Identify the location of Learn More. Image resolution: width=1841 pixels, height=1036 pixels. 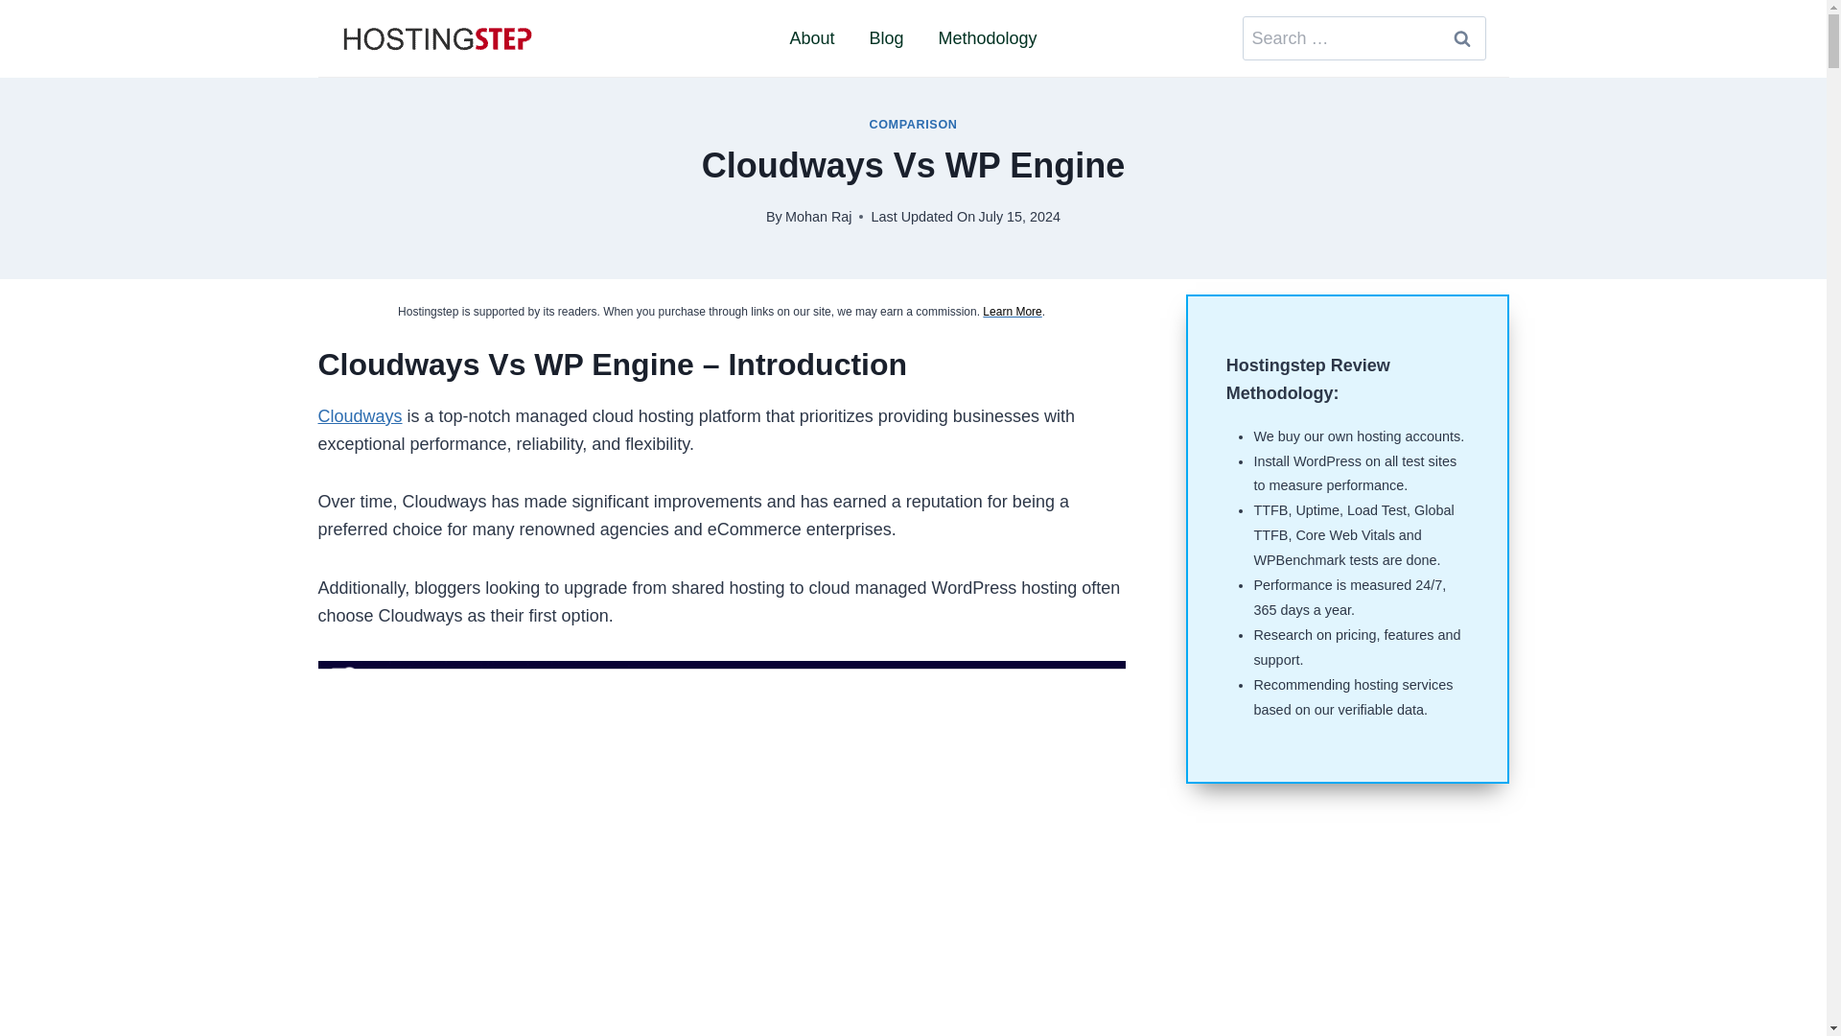
(1013, 311).